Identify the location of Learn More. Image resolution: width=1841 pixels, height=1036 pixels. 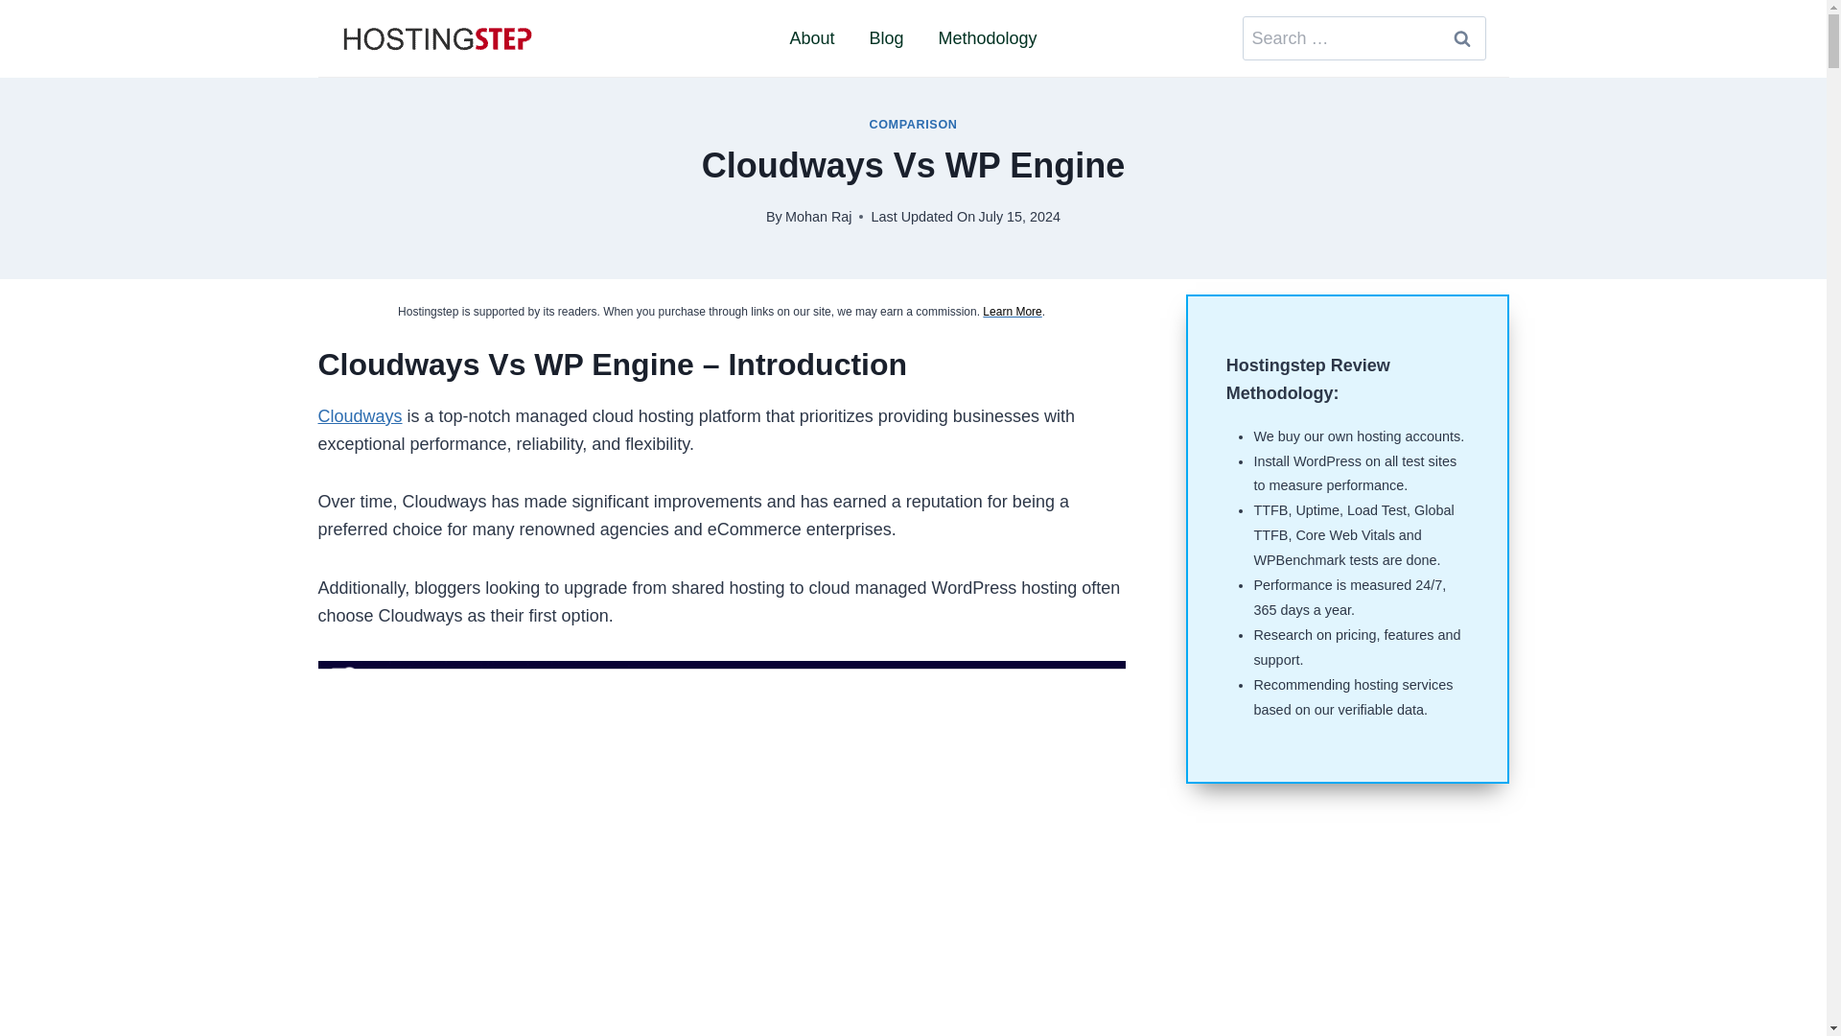
(1013, 311).